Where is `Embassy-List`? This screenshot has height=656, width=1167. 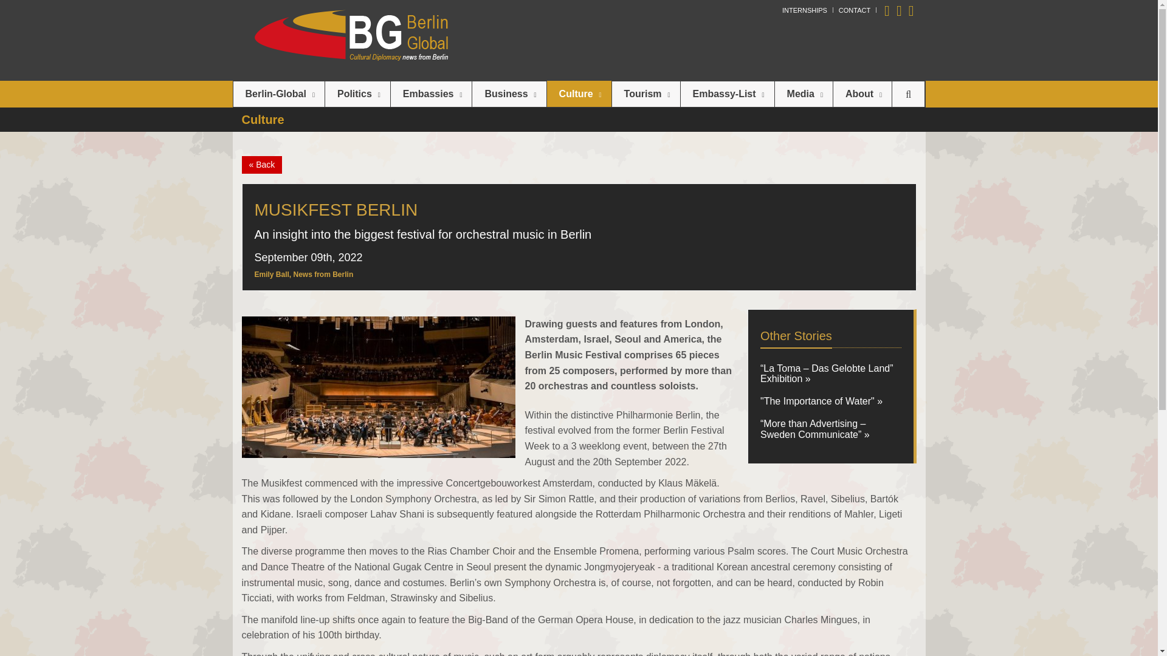 Embassy-List is located at coordinates (727, 94).